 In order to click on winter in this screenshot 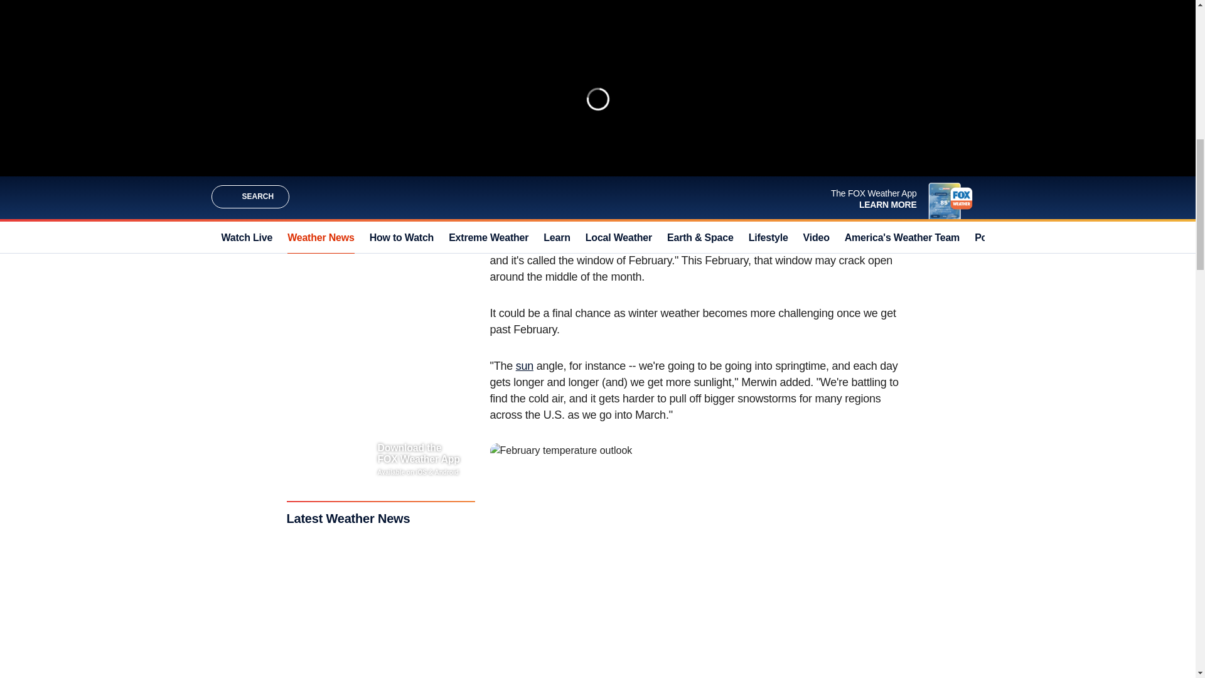, I will do `click(683, 154)`.